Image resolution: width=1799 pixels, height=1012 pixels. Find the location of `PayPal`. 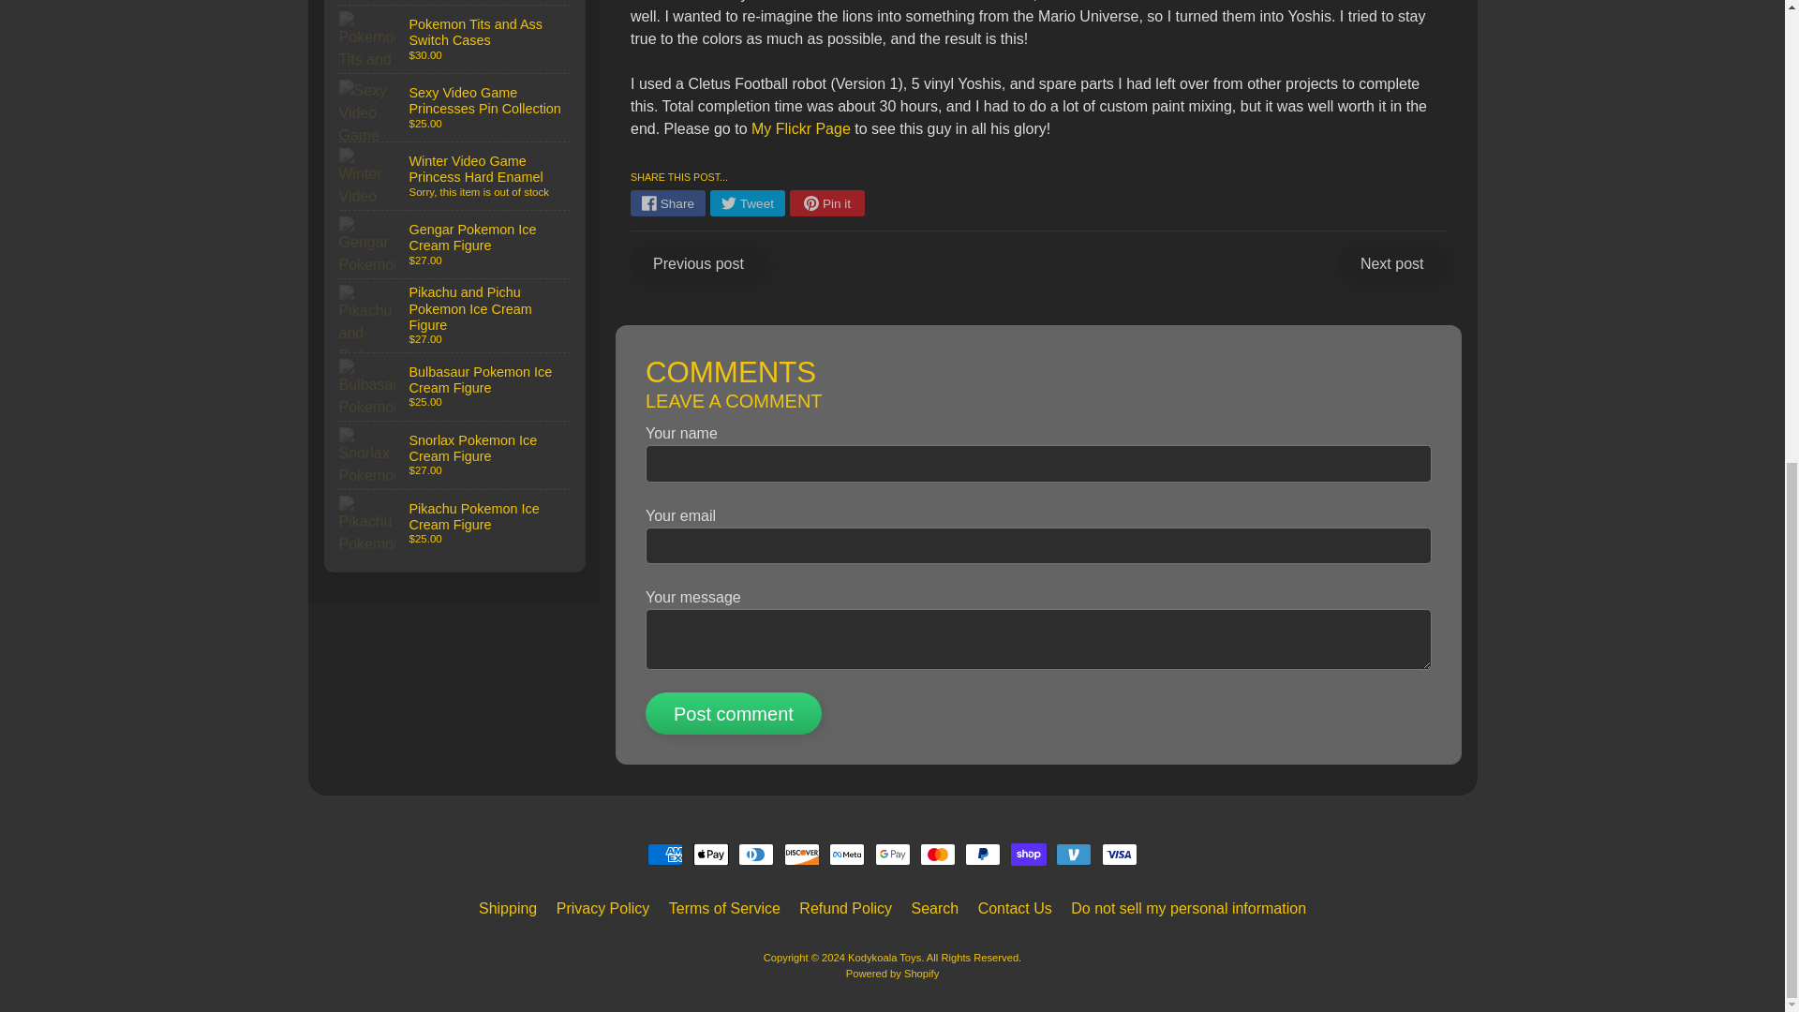

PayPal is located at coordinates (982, 855).